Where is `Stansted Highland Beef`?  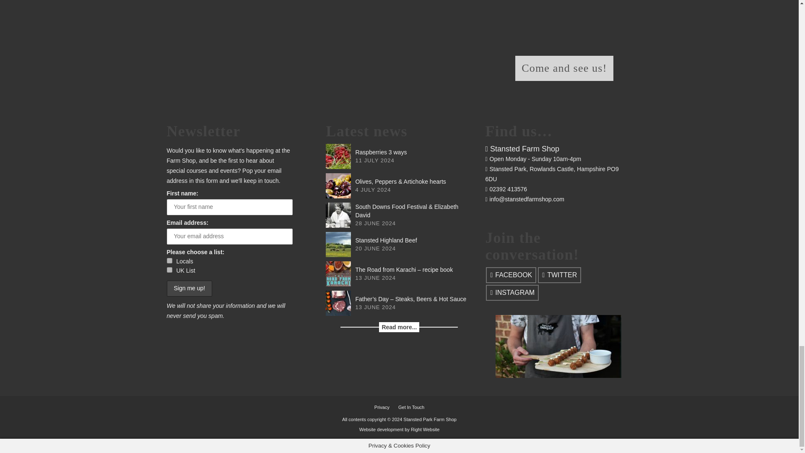
Stansted Highland Beef is located at coordinates (338, 244).